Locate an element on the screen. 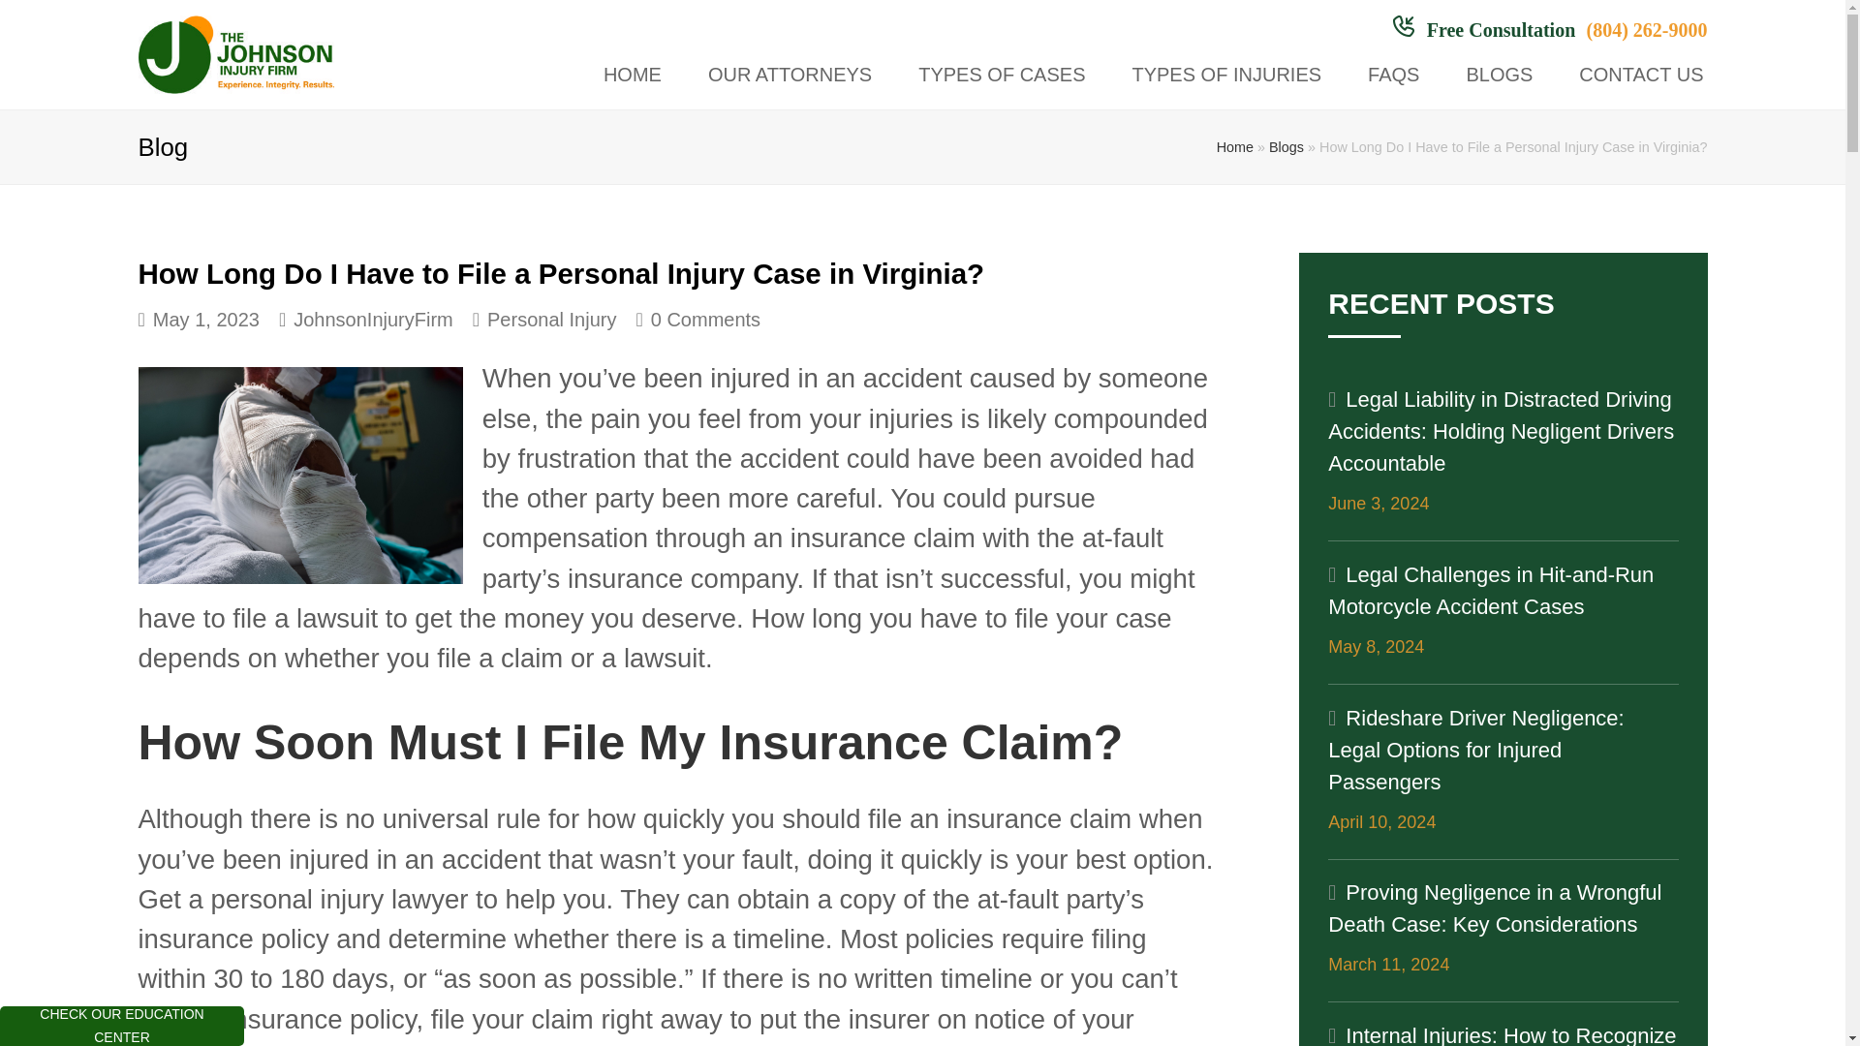  FAQS is located at coordinates (1393, 76).